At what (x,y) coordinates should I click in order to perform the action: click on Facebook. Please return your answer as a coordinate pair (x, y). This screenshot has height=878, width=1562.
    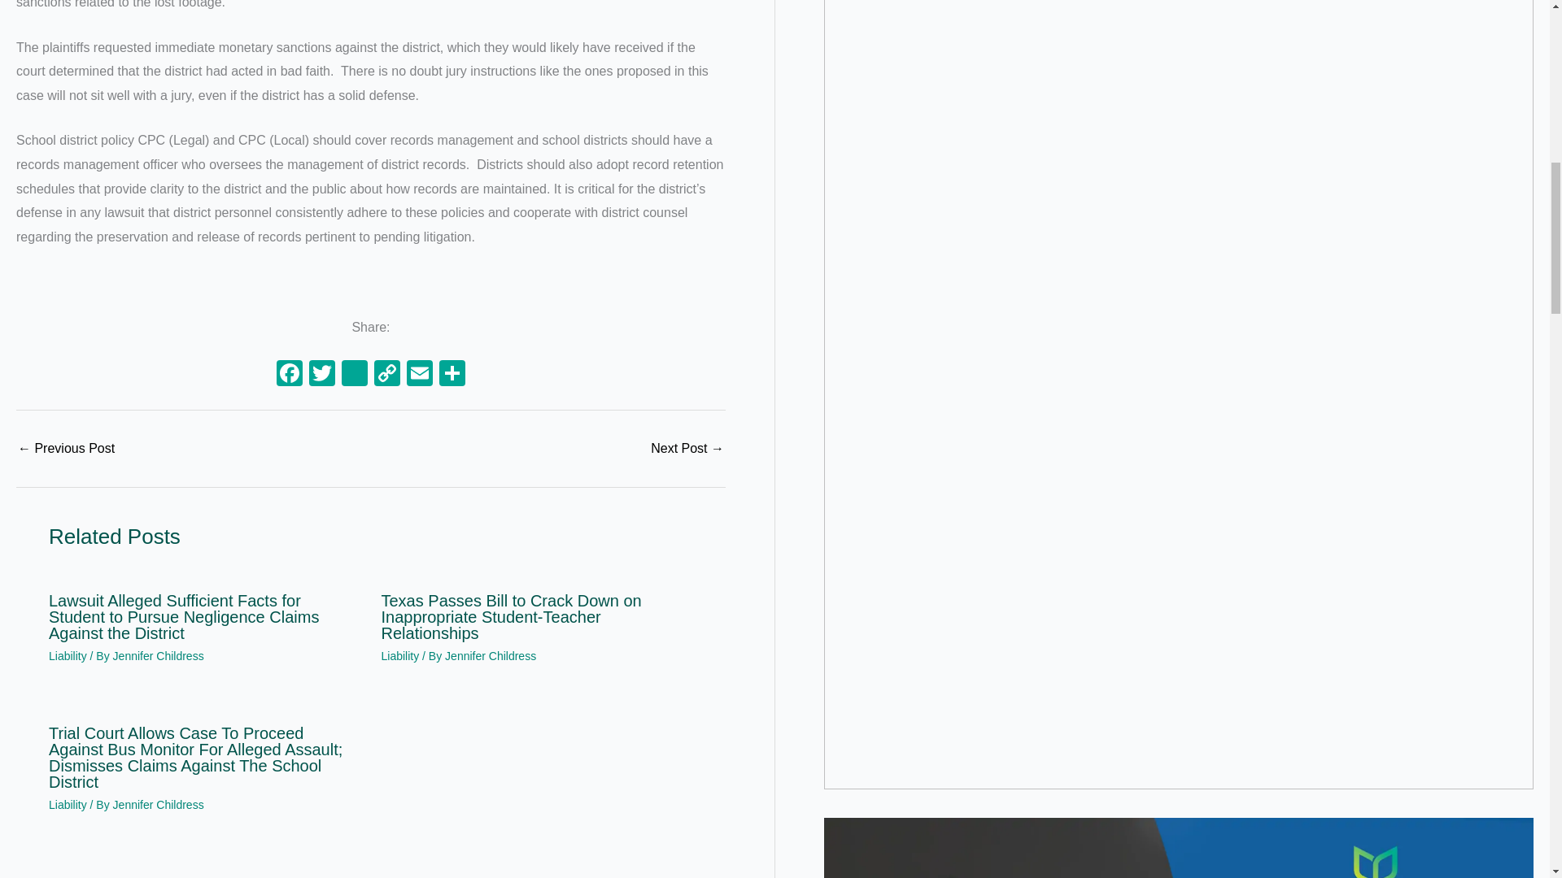
    Looking at the image, I should click on (290, 374).